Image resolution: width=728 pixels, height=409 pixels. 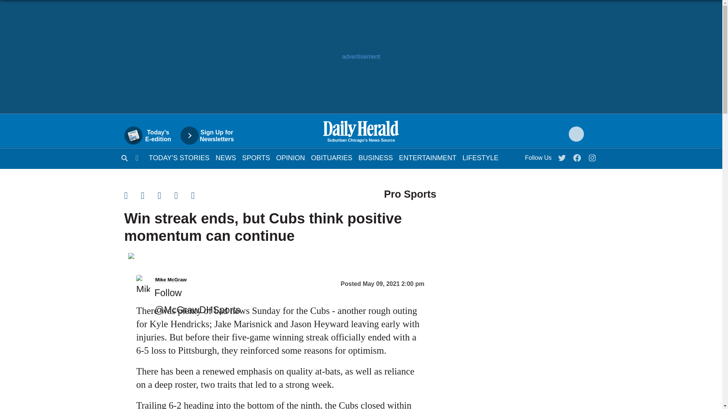 What do you see at coordinates (480, 158) in the screenshot?
I see `Lifestyle` at bounding box center [480, 158].